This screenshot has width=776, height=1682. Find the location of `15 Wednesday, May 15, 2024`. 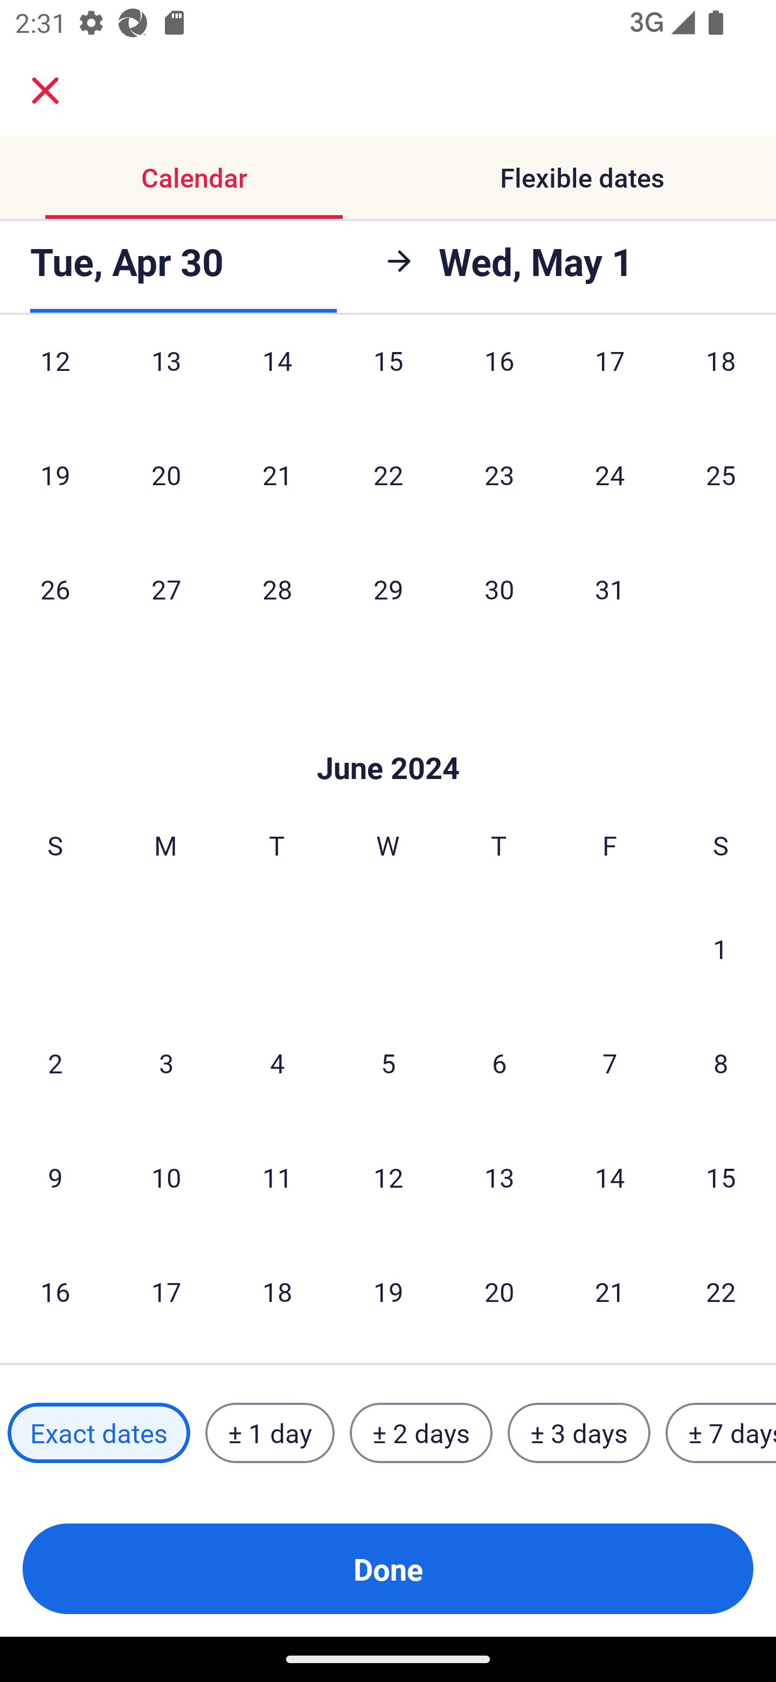

15 Wednesday, May 15, 2024 is located at coordinates (388, 380).